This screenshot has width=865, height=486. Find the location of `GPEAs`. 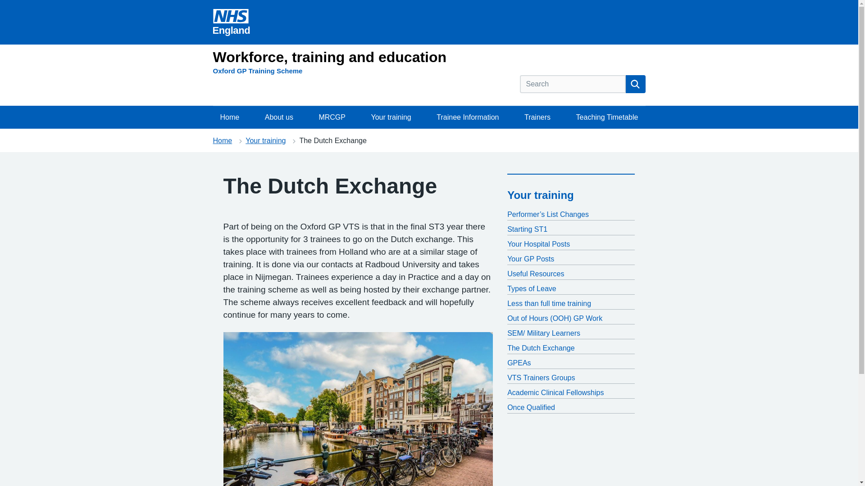

GPEAs is located at coordinates (571, 363).